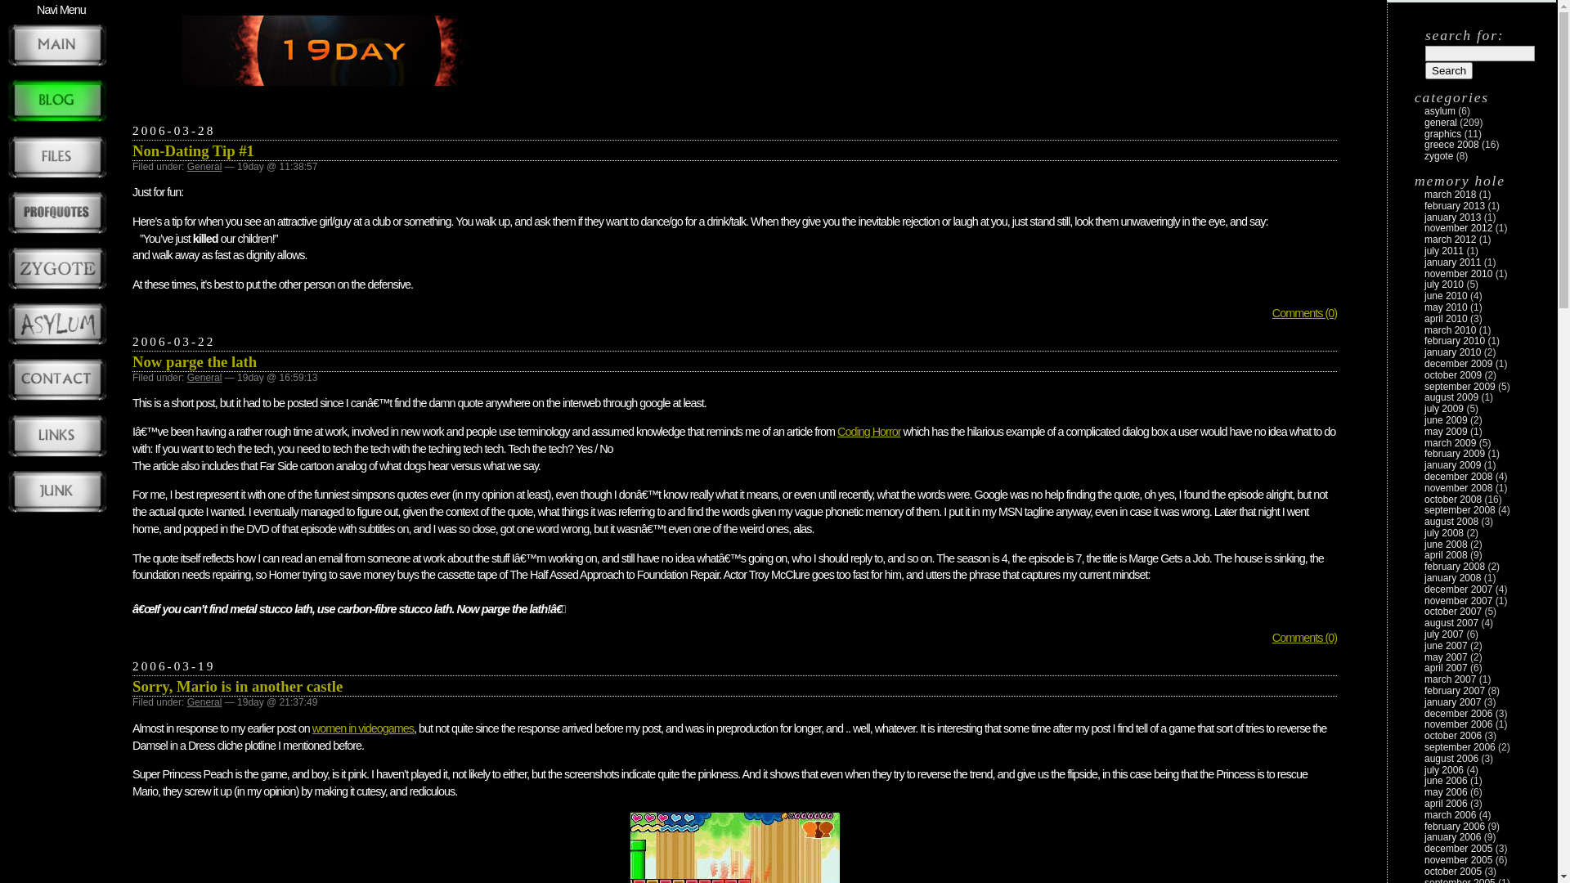 The height and width of the screenshot is (883, 1570). What do you see at coordinates (1453, 736) in the screenshot?
I see `october 2006` at bounding box center [1453, 736].